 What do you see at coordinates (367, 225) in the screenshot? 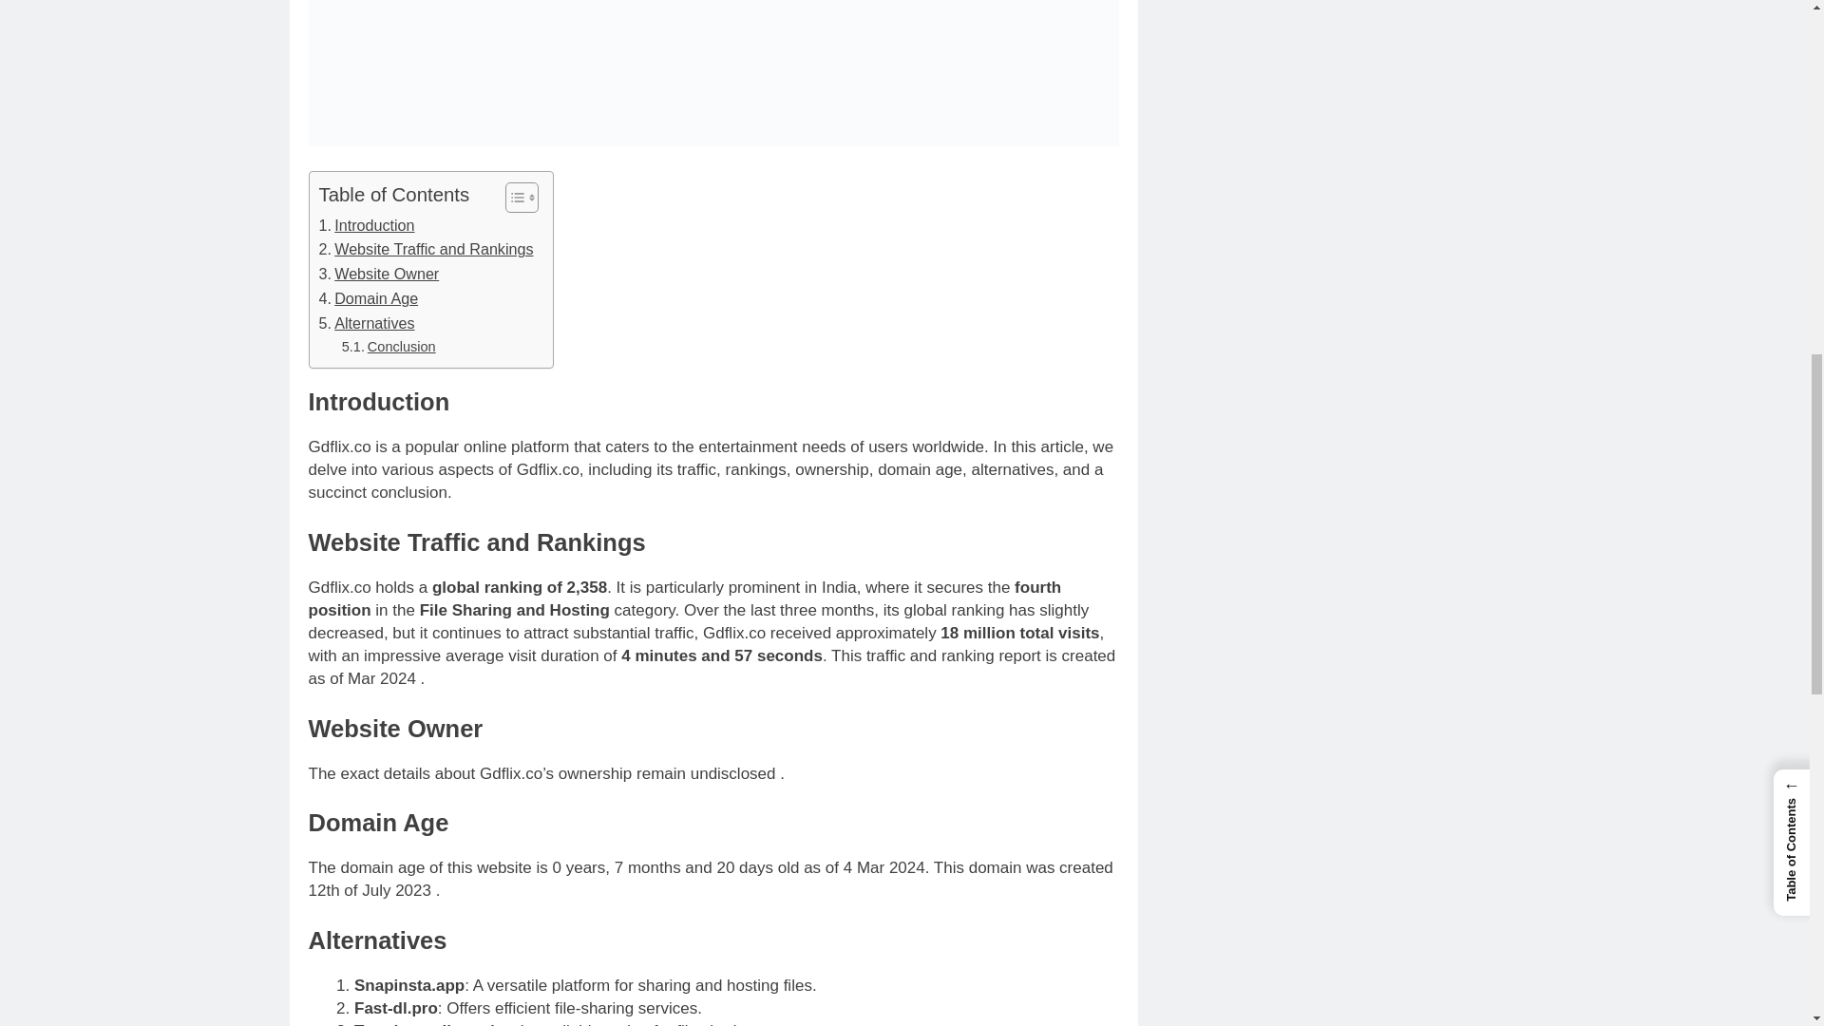
I see `Introduction` at bounding box center [367, 225].